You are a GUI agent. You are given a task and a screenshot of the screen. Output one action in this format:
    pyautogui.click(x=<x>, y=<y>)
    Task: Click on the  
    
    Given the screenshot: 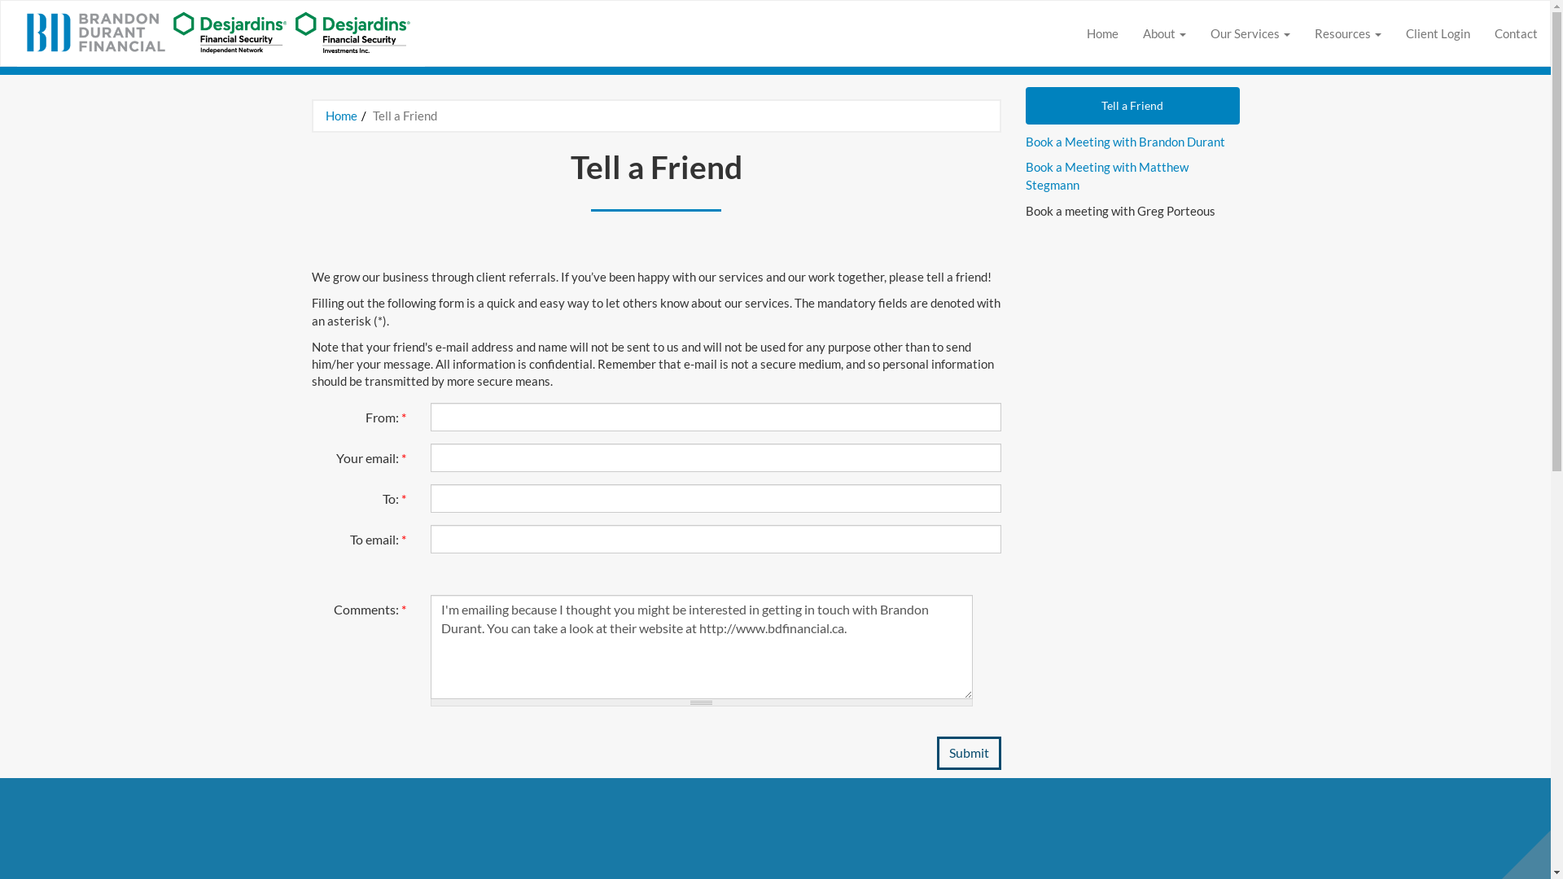 What is the action you would take?
    pyautogui.click(x=1382, y=33)
    